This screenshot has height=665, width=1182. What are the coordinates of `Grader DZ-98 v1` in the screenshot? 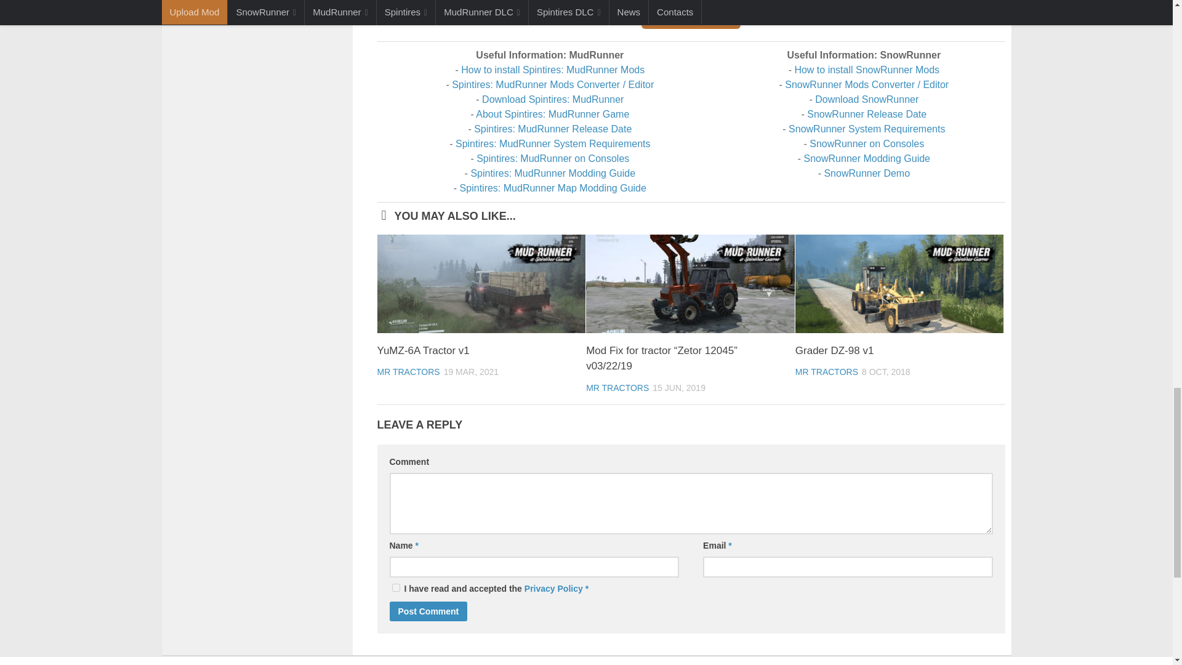 It's located at (899, 284).